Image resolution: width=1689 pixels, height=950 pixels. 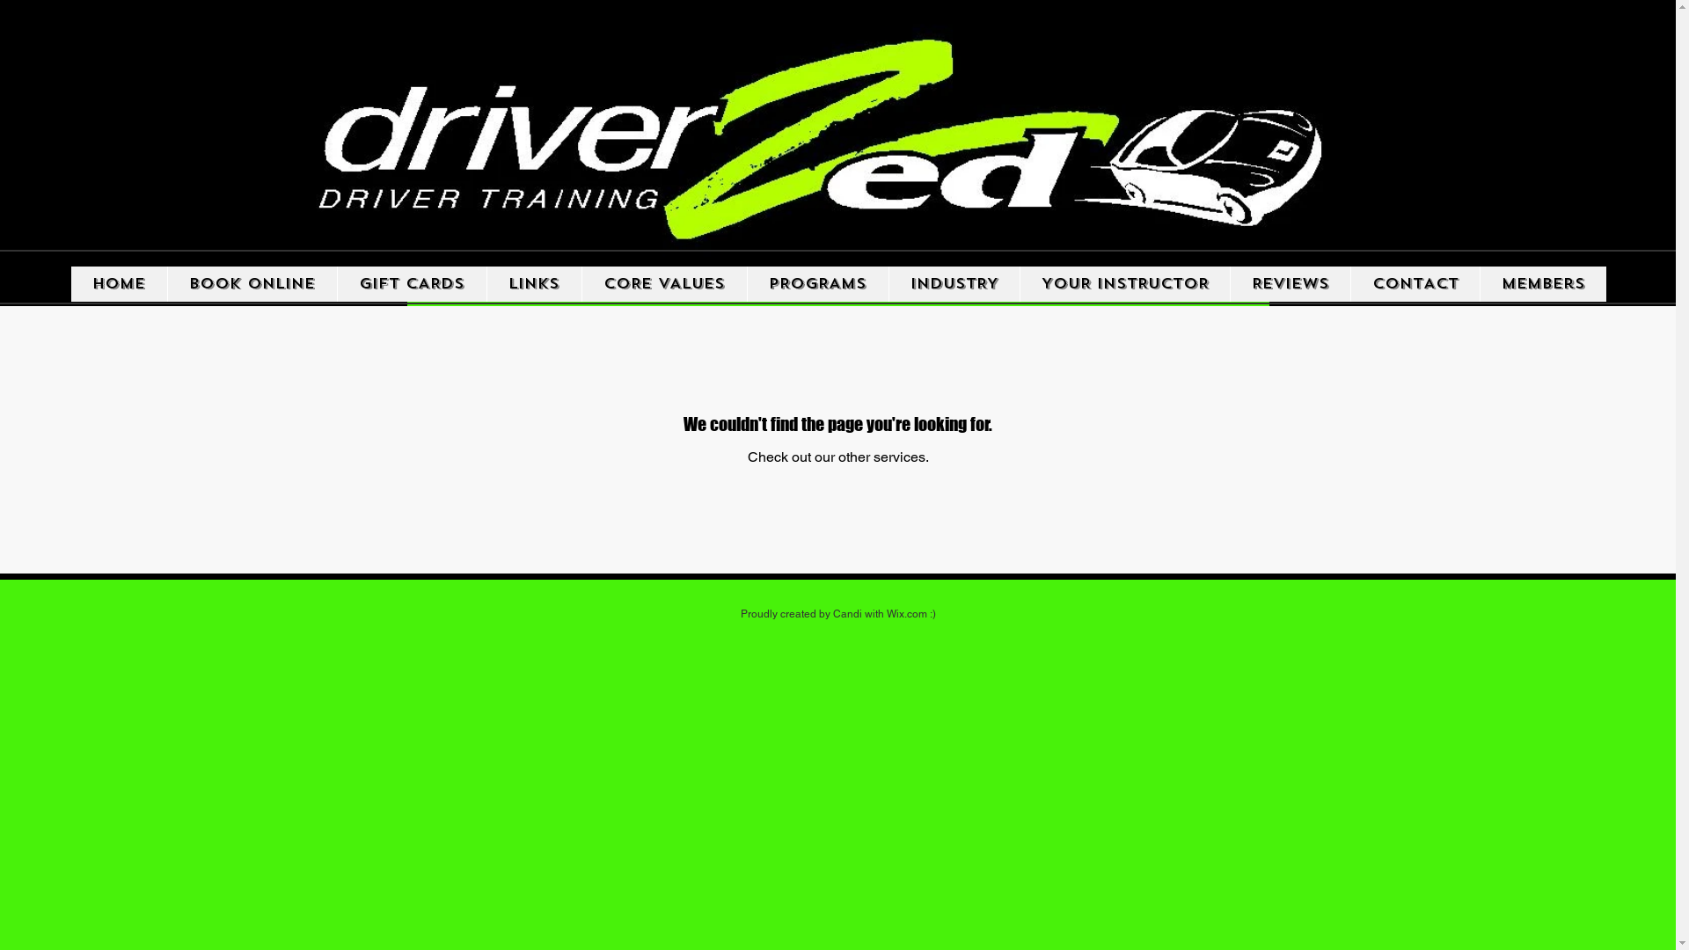 I want to click on GIFT CARDS, so click(x=411, y=284).